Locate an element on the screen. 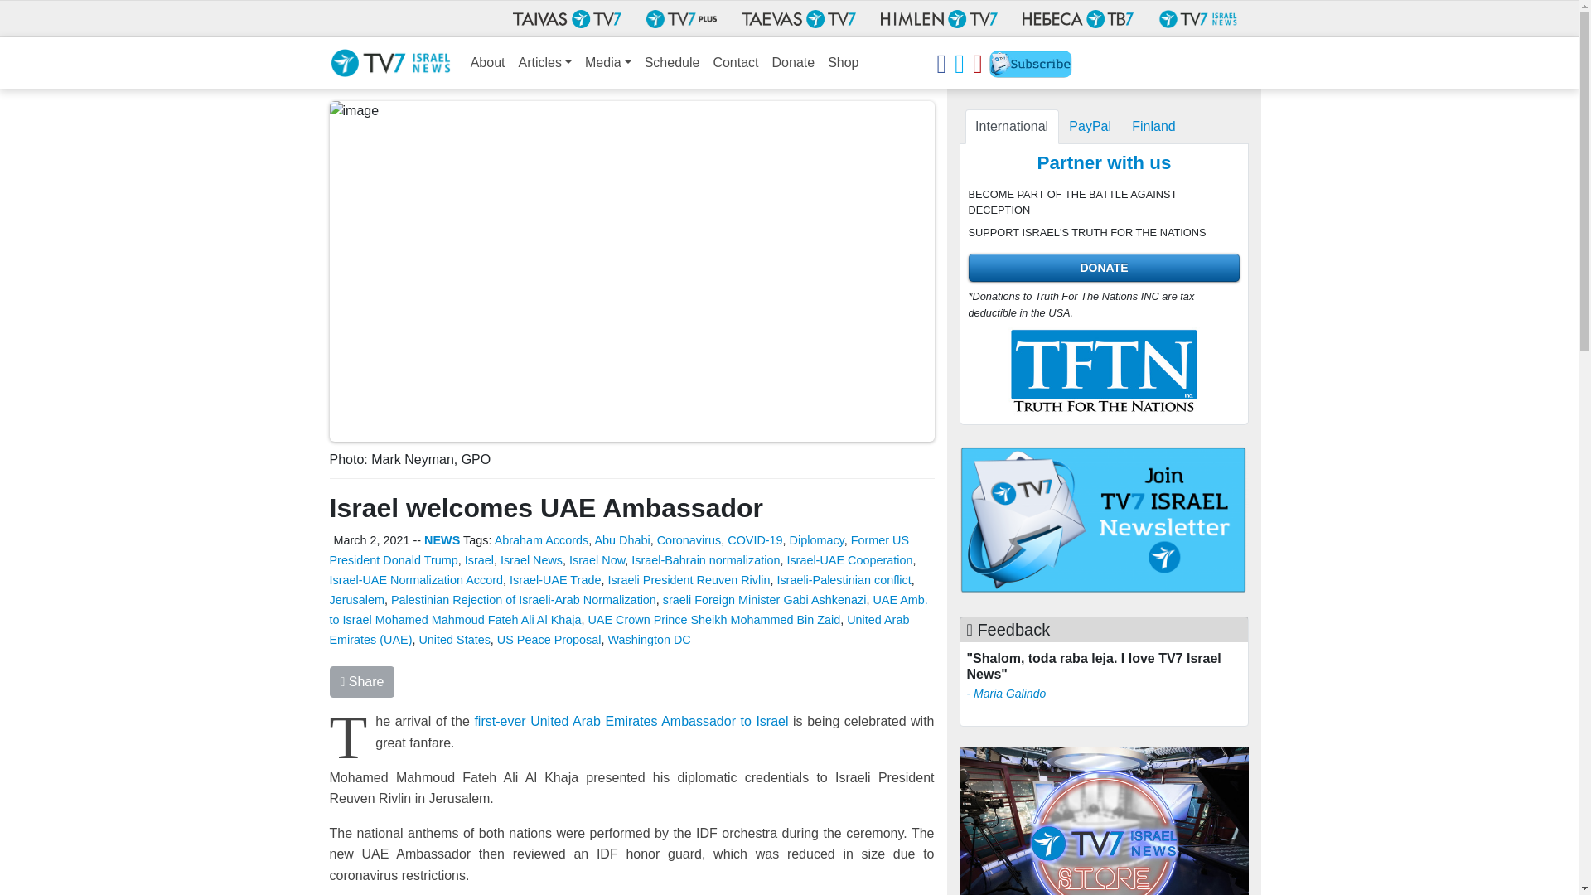  Diplomacy is located at coordinates (817, 539).